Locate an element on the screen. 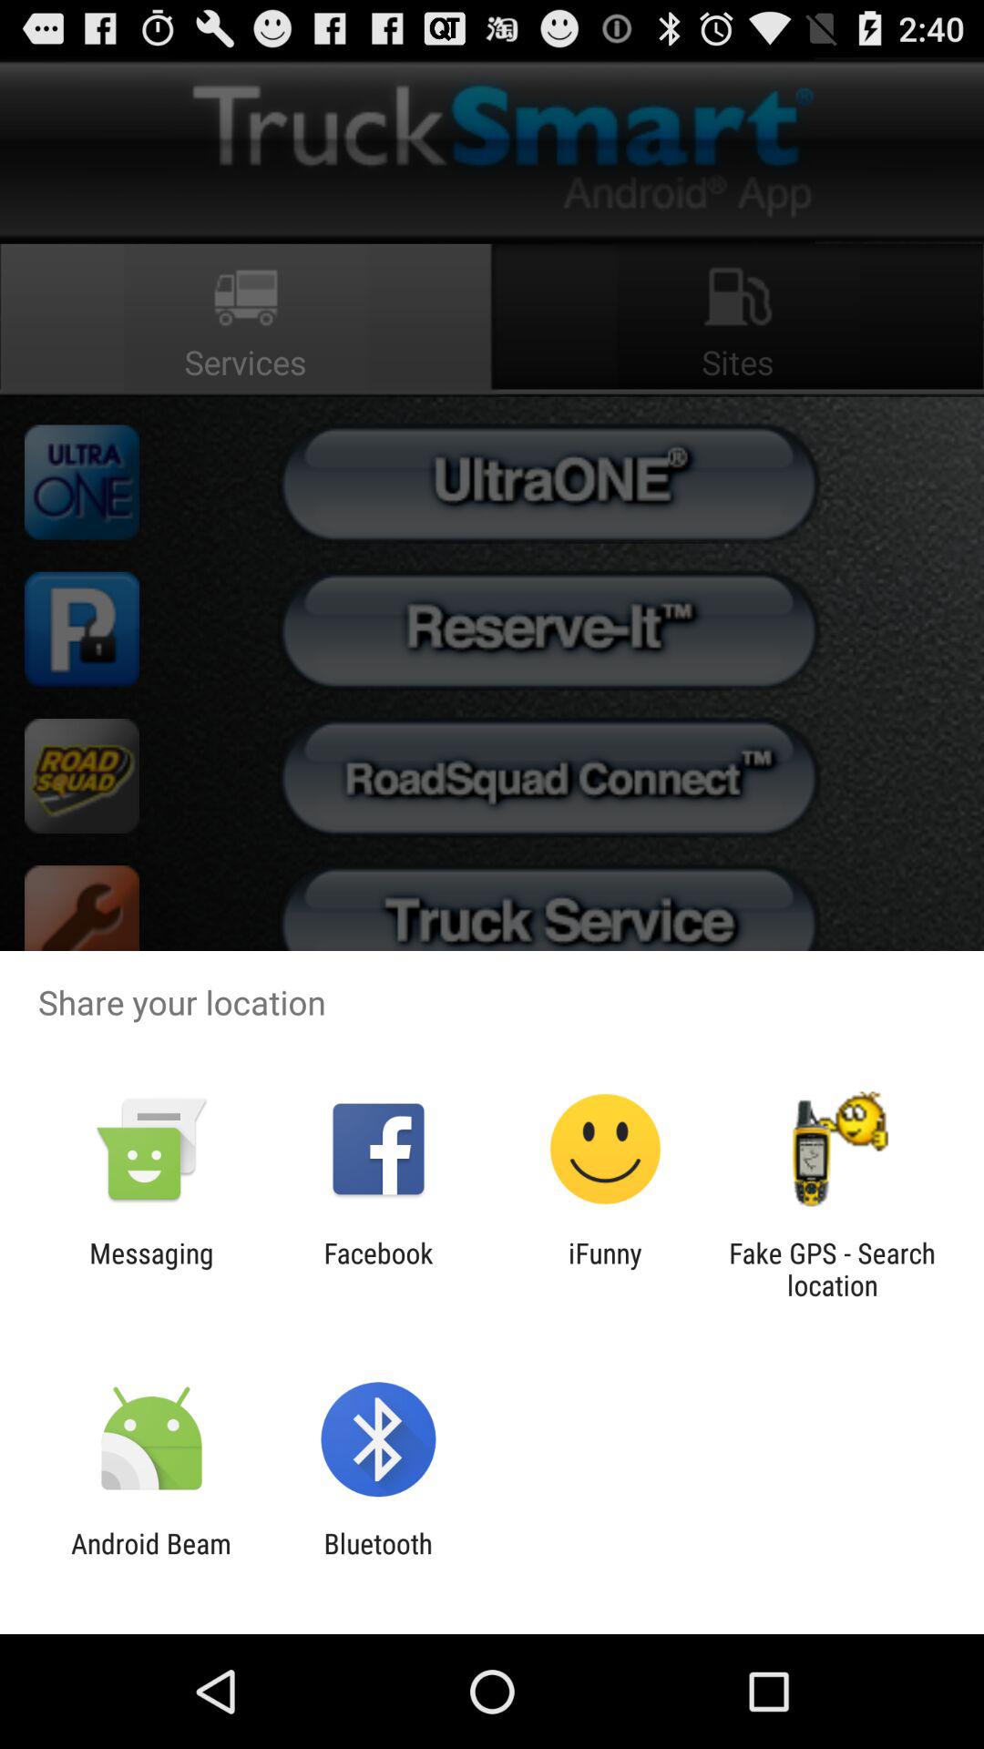  launch android beam item is located at coordinates (151, 1560).